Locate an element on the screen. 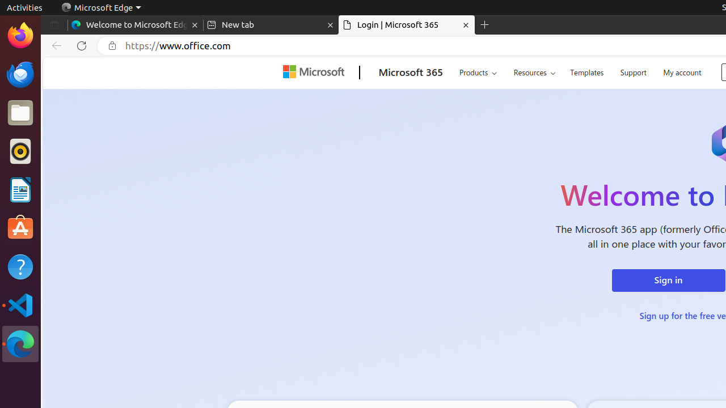  View site information is located at coordinates (112, 46).